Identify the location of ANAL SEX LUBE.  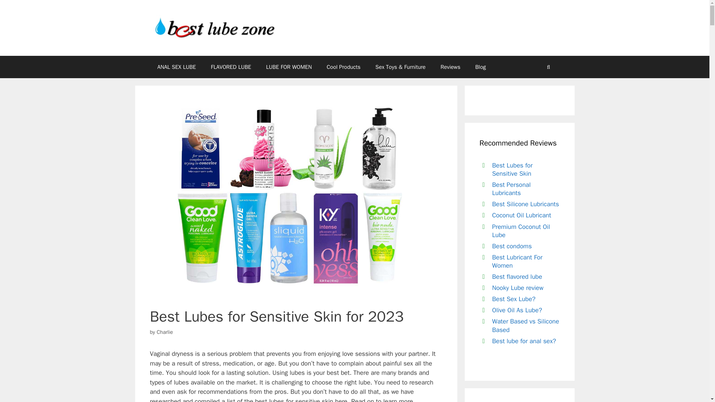
(176, 67).